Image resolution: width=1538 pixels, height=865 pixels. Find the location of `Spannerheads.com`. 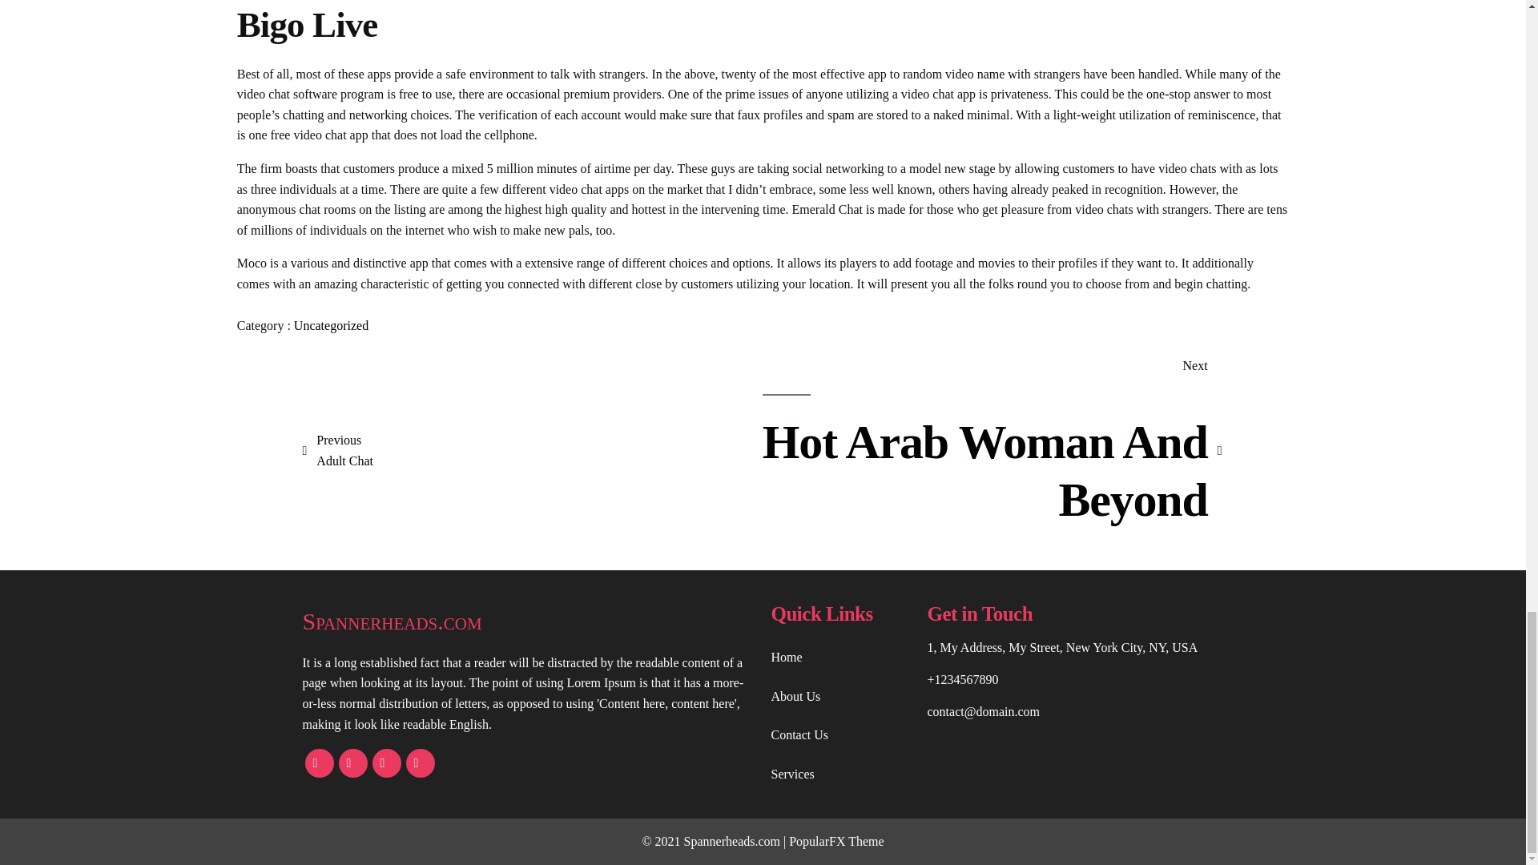

Spannerheads.com is located at coordinates (338, 450).